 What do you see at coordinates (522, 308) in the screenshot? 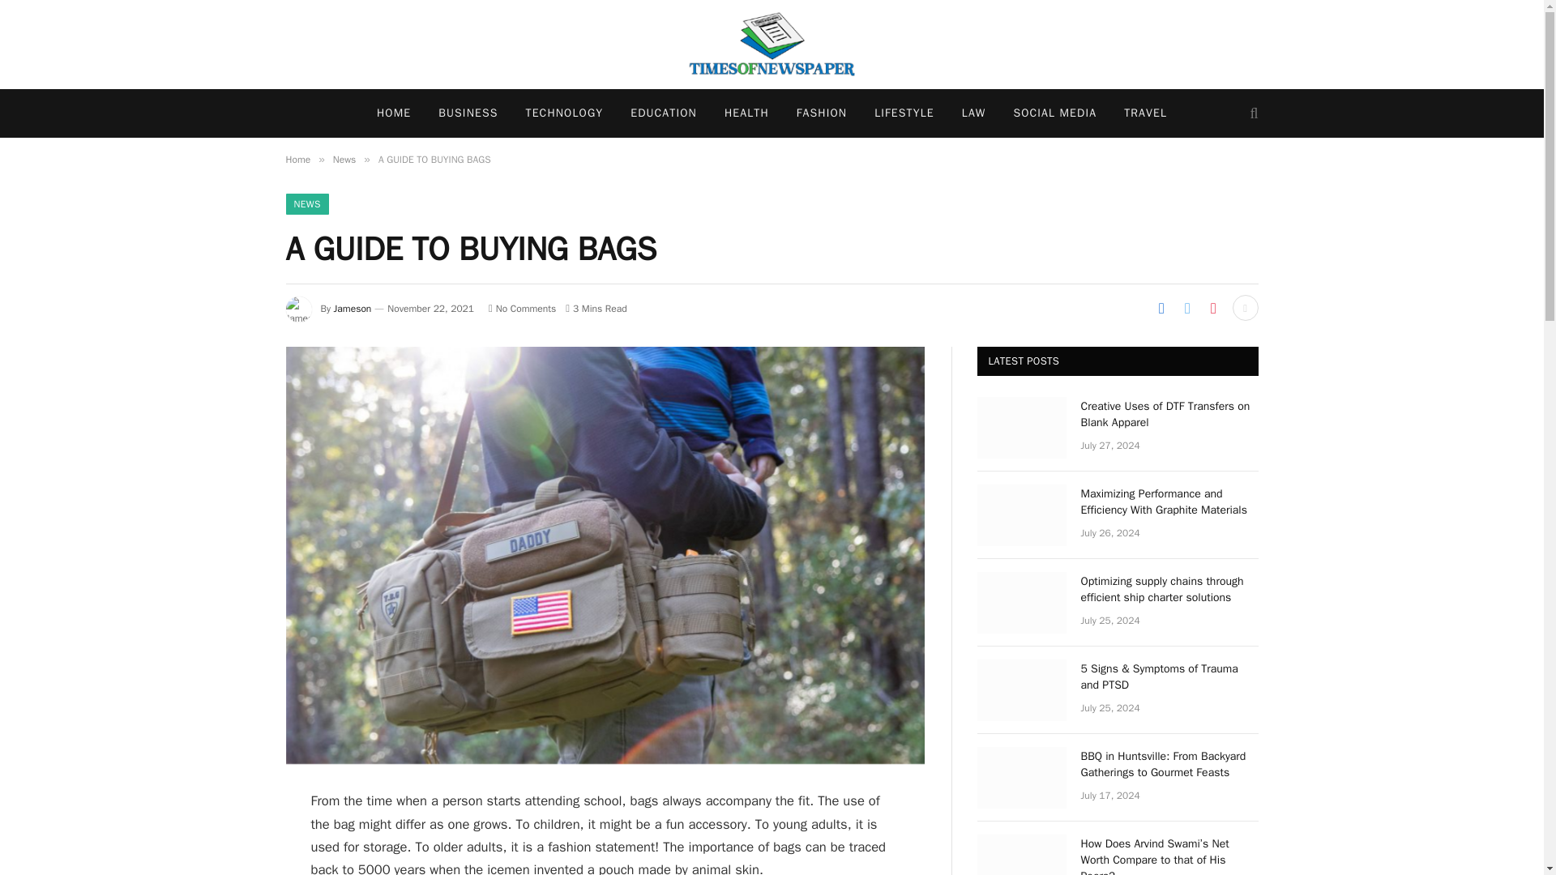
I see `No Comments` at bounding box center [522, 308].